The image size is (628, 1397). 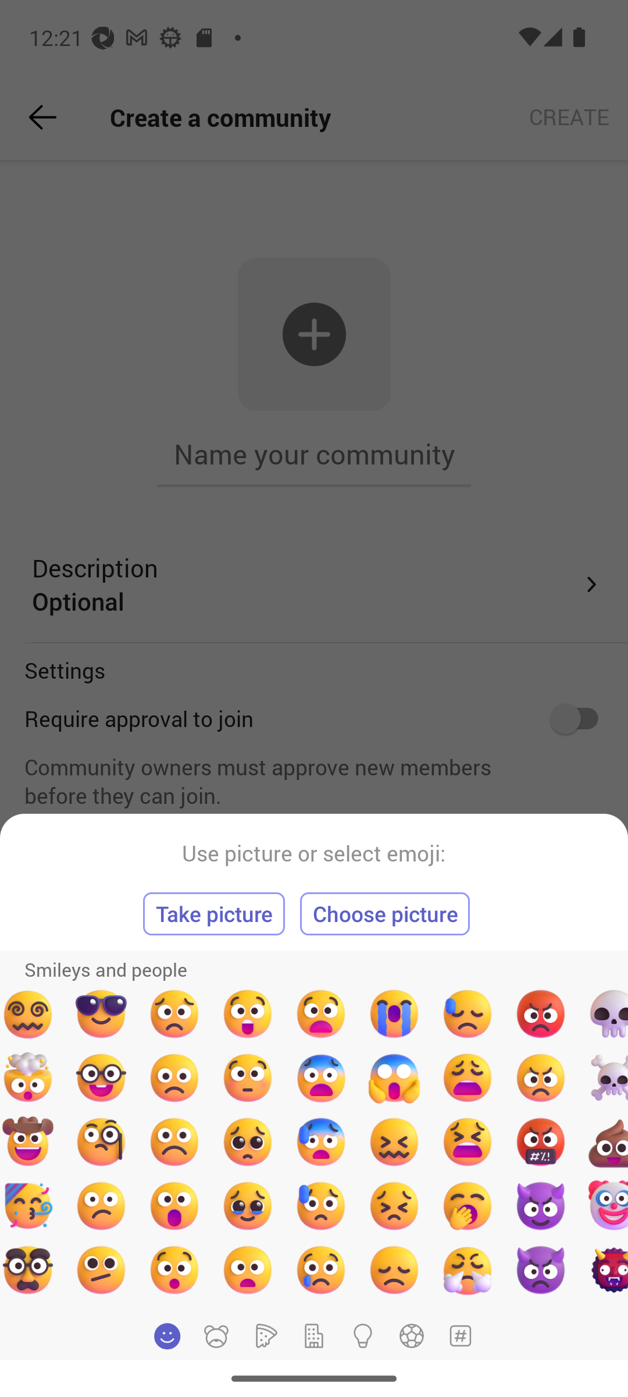 I want to click on Angry face with horns emoji, so click(x=540, y=1270).